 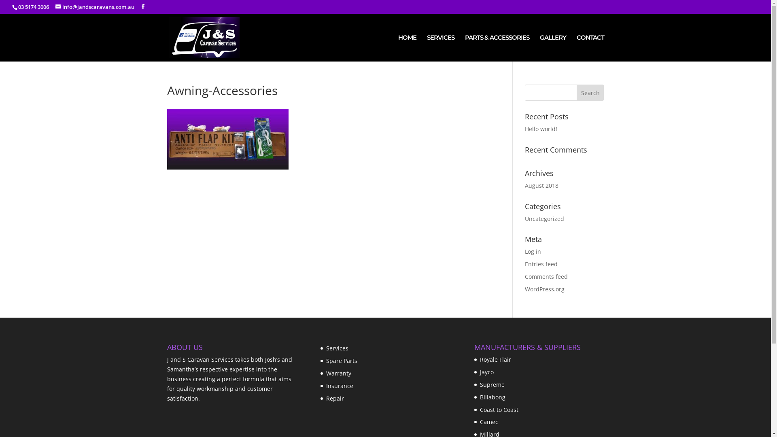 I want to click on Uncategorized, so click(x=545, y=218).